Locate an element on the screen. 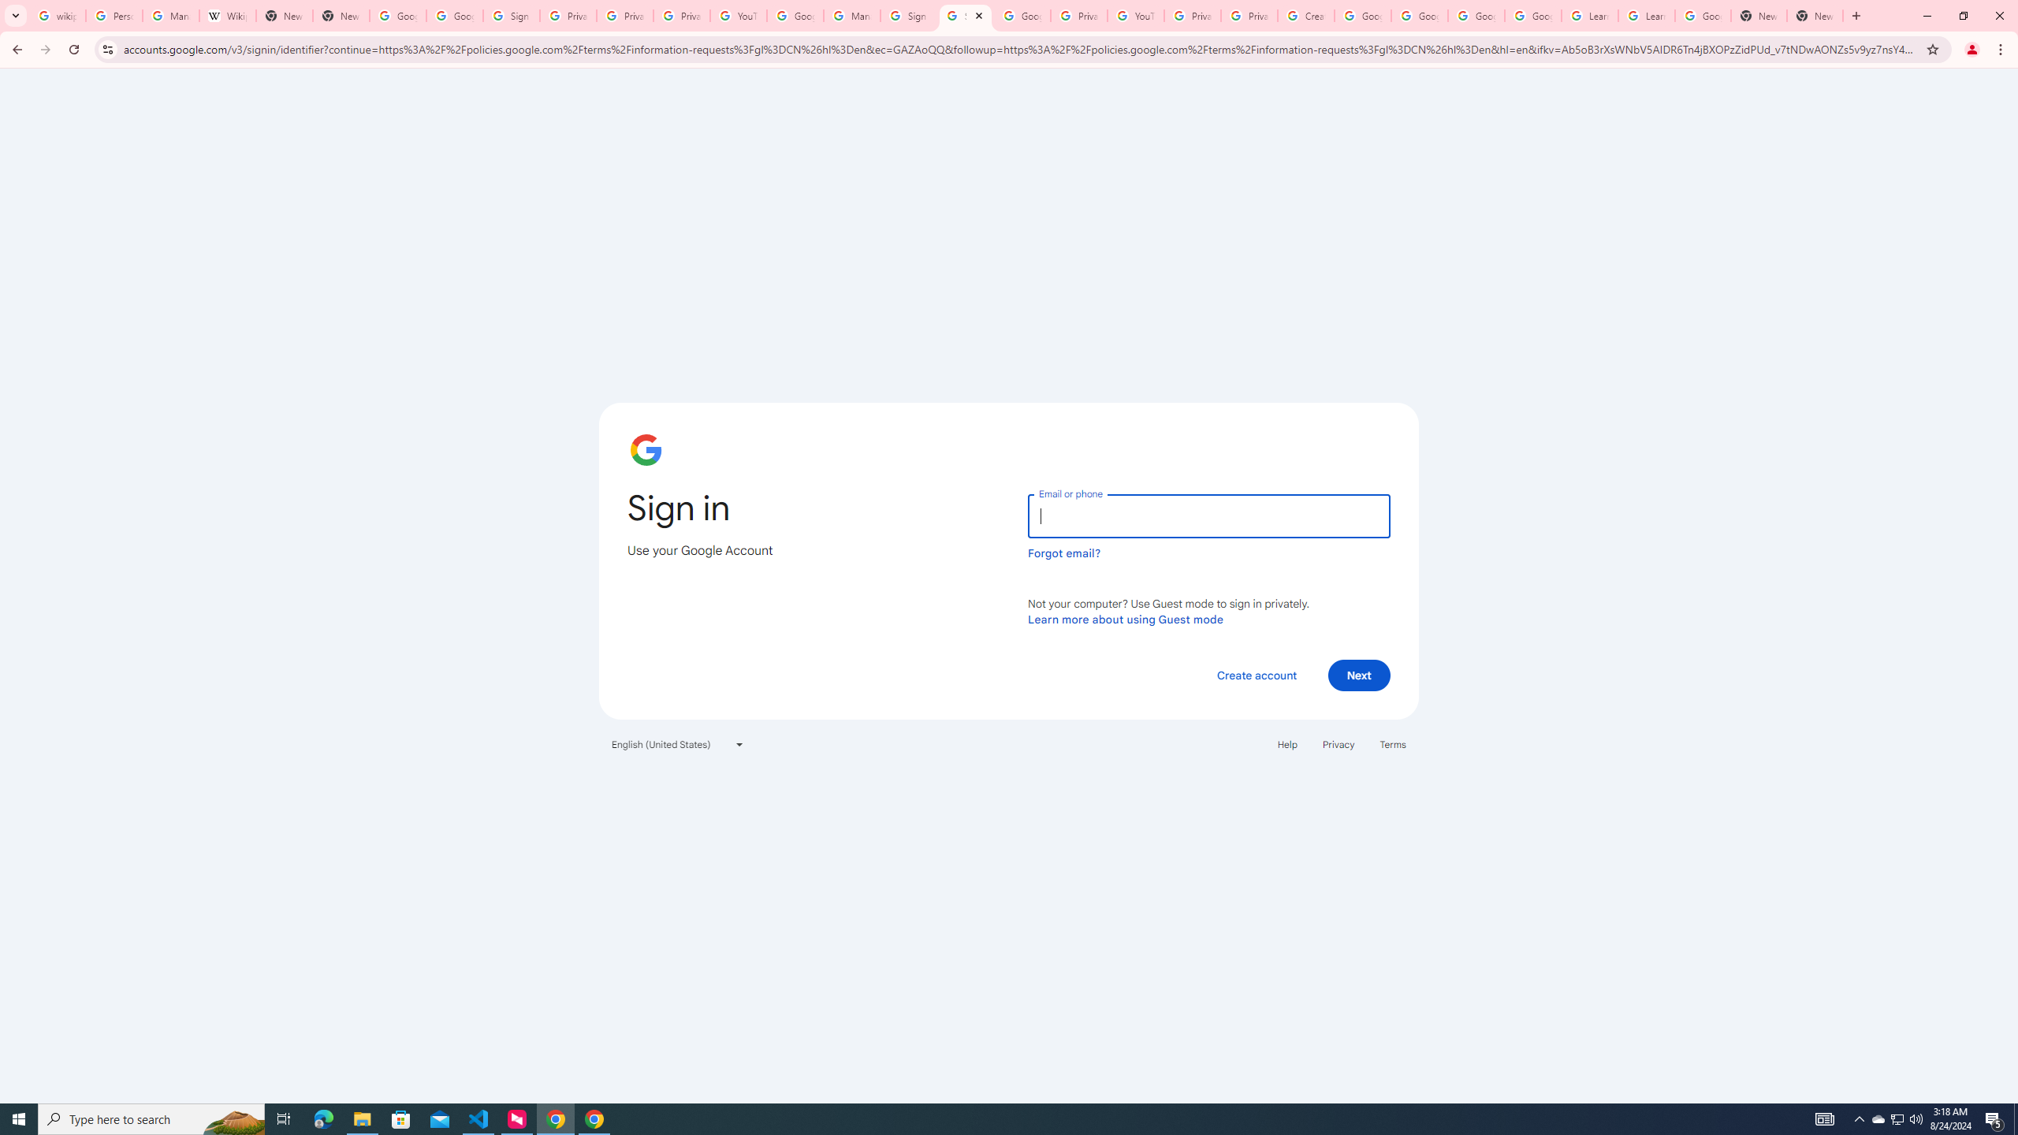 Image resolution: width=2018 pixels, height=1135 pixels. Sign in - Google Accounts is located at coordinates (965, 16).